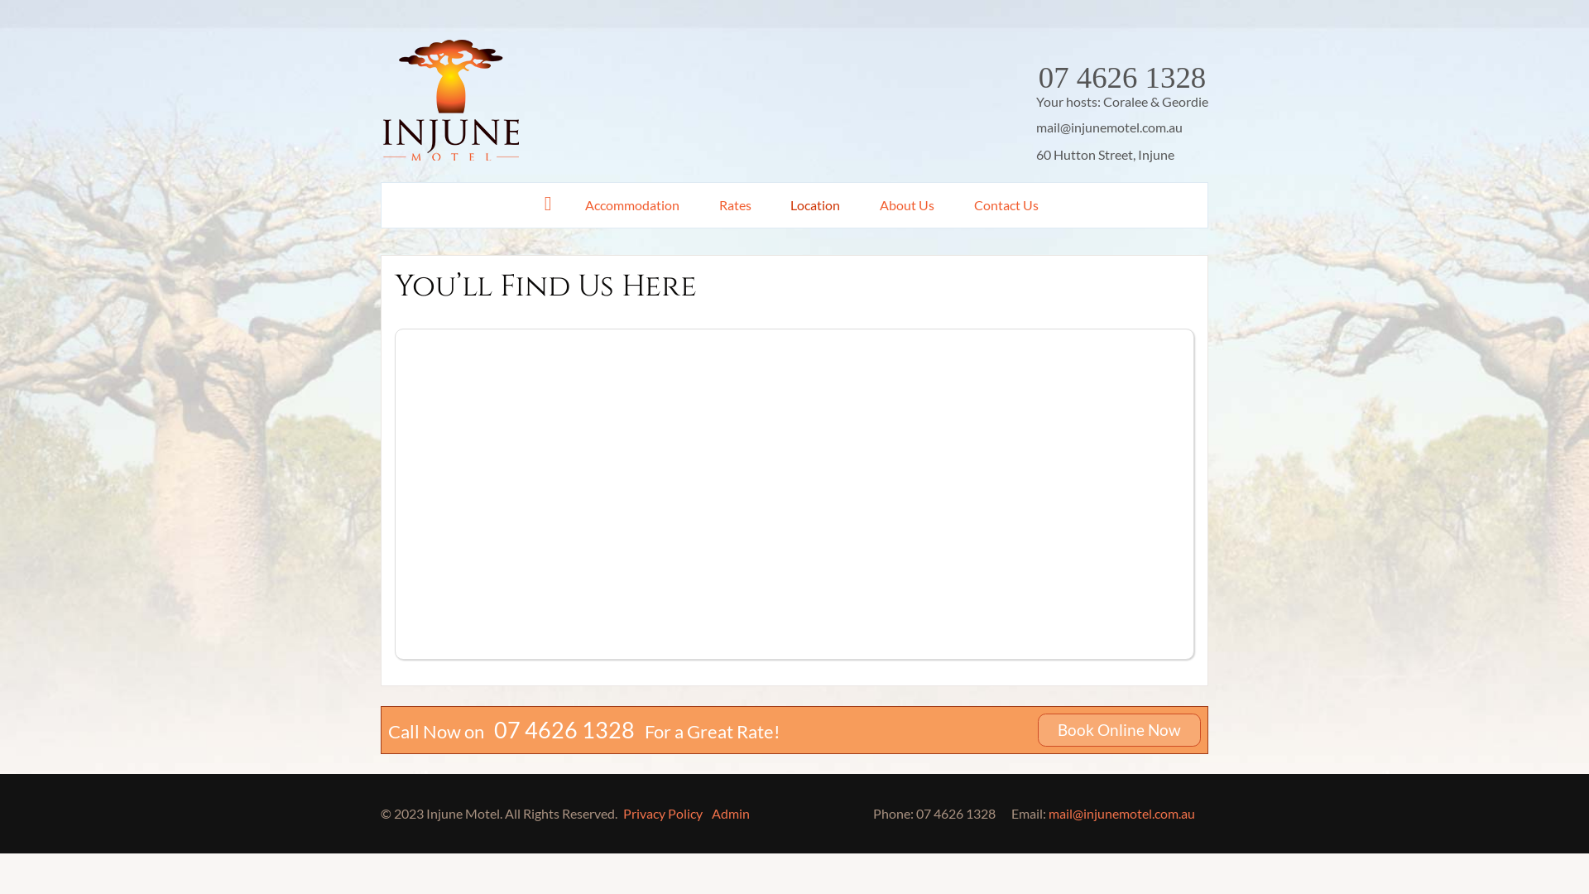 The height and width of the screenshot is (894, 1589). What do you see at coordinates (907, 205) in the screenshot?
I see `About Us` at bounding box center [907, 205].